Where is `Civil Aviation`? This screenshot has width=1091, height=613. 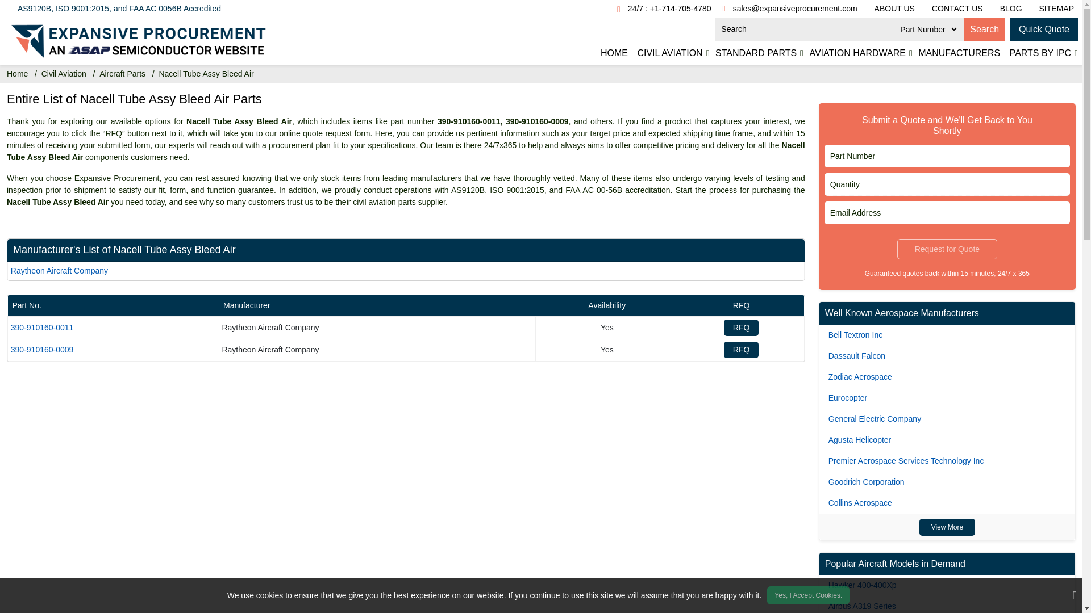
Civil Aviation is located at coordinates (64, 74).